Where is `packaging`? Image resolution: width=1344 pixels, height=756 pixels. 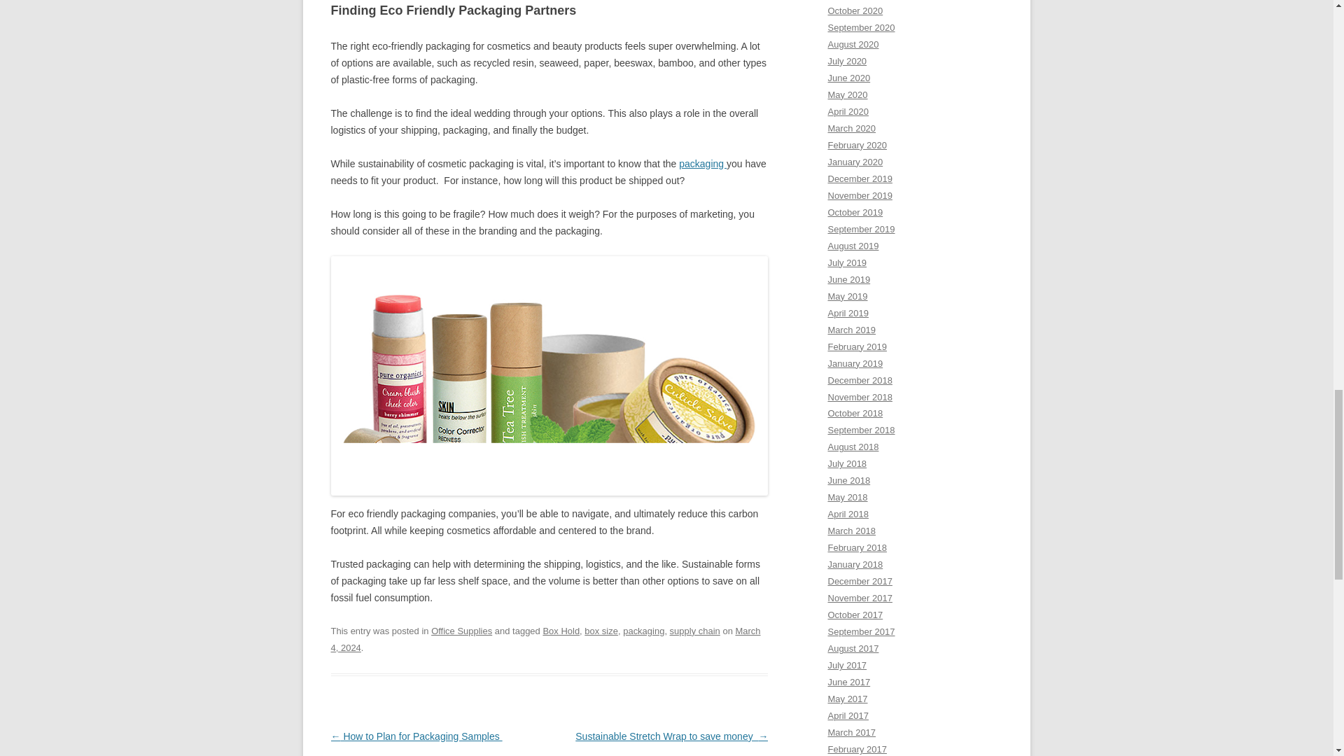
packaging is located at coordinates (643, 631).